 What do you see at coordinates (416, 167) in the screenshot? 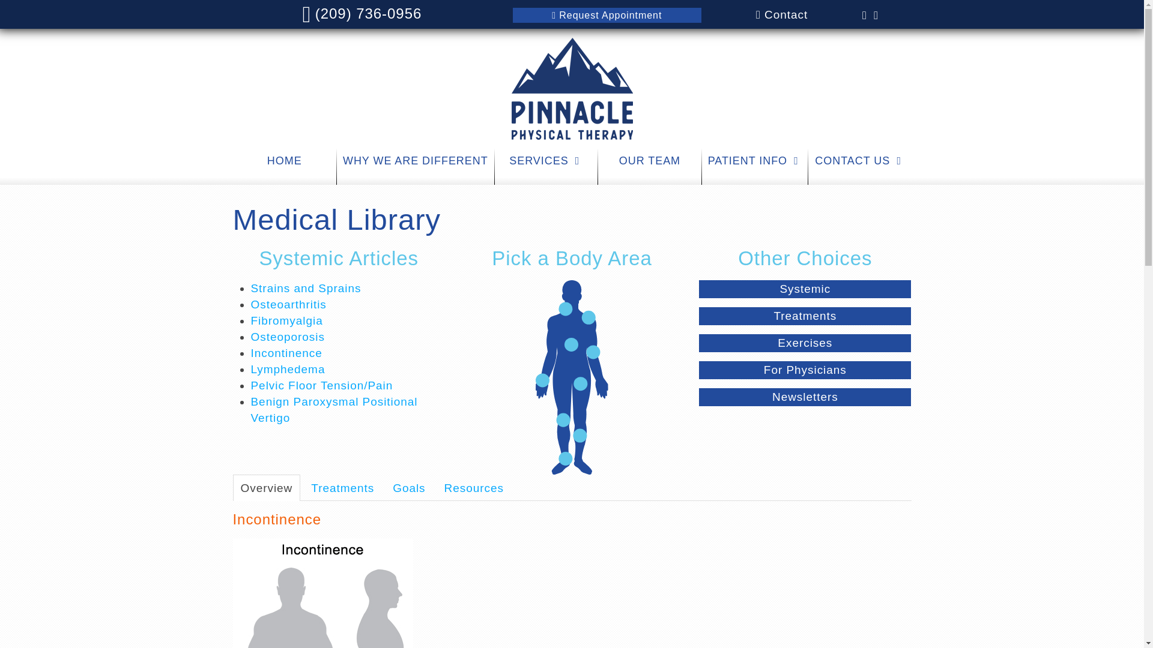
I see `WHY WE ARE DIFFERENT` at bounding box center [416, 167].